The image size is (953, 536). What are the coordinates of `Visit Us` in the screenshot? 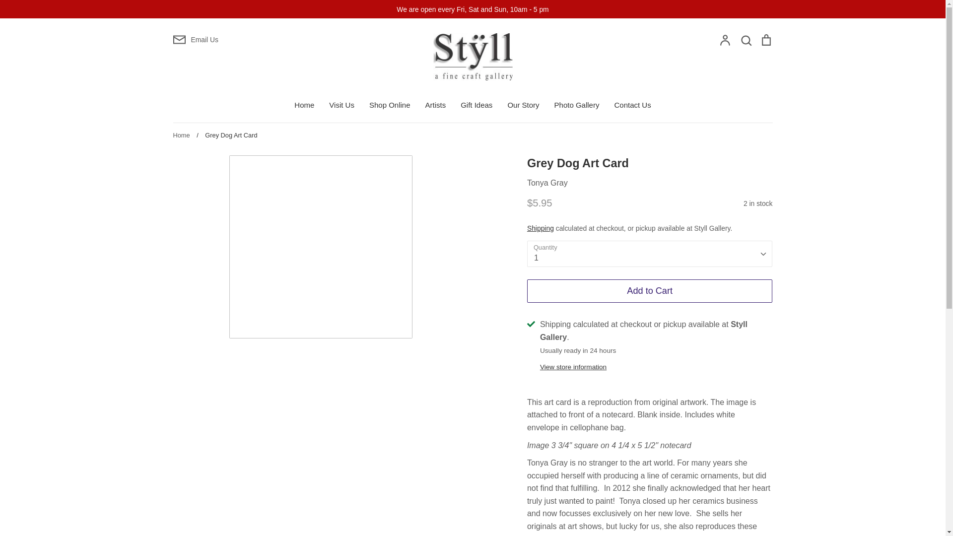 It's located at (341, 105).